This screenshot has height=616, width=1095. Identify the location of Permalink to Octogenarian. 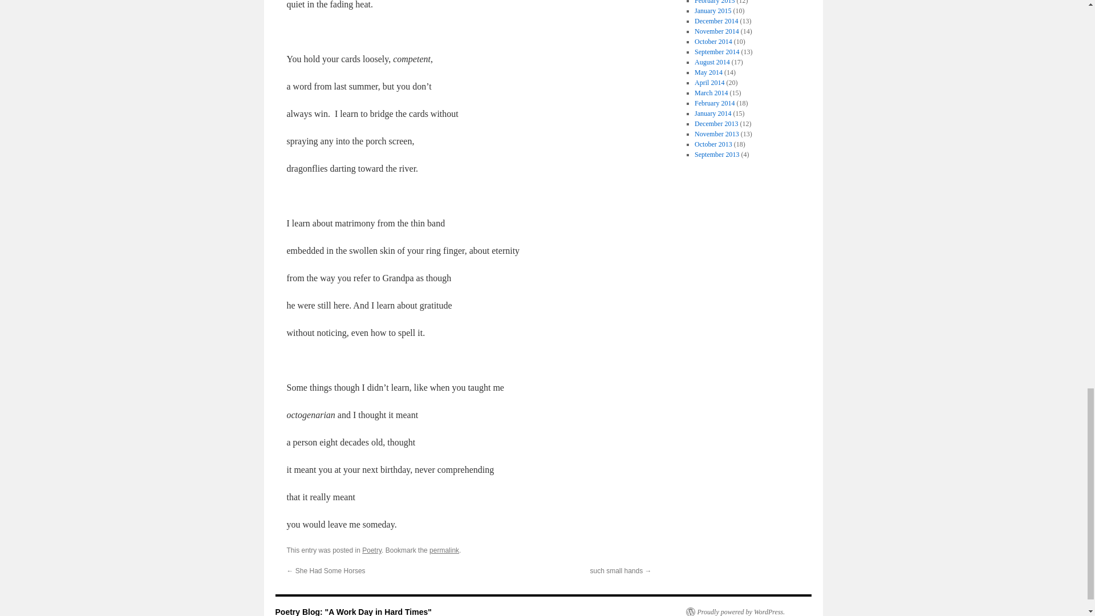
(444, 550).